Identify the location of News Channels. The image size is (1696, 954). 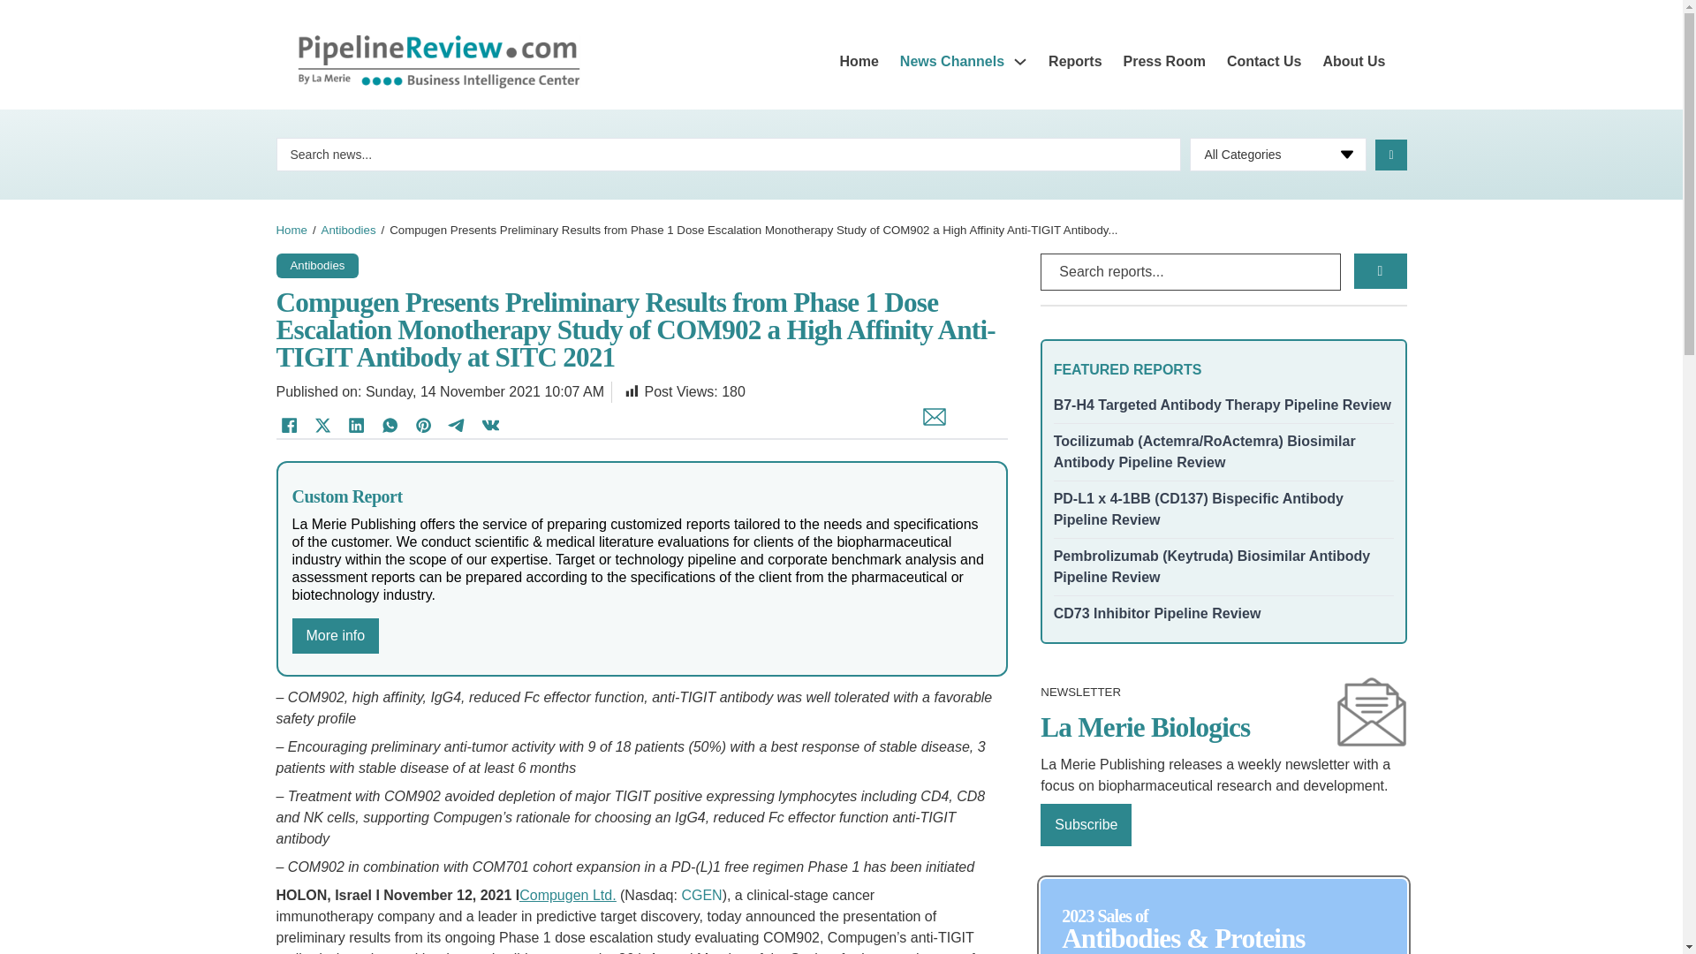
(952, 62).